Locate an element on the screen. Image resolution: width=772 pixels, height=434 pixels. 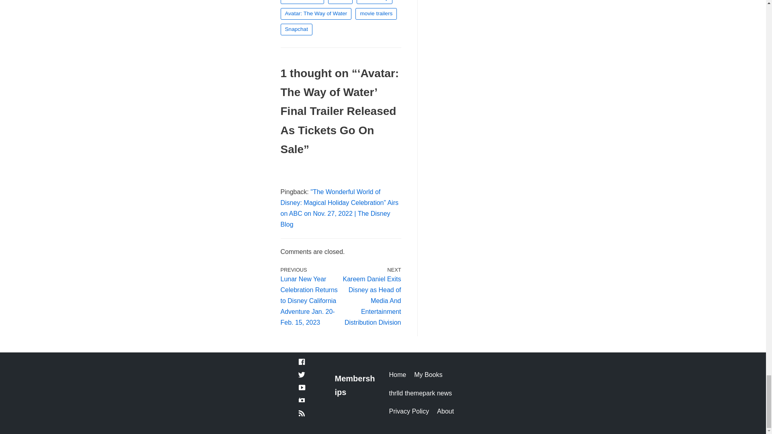
Avatar is located at coordinates (340, 2).